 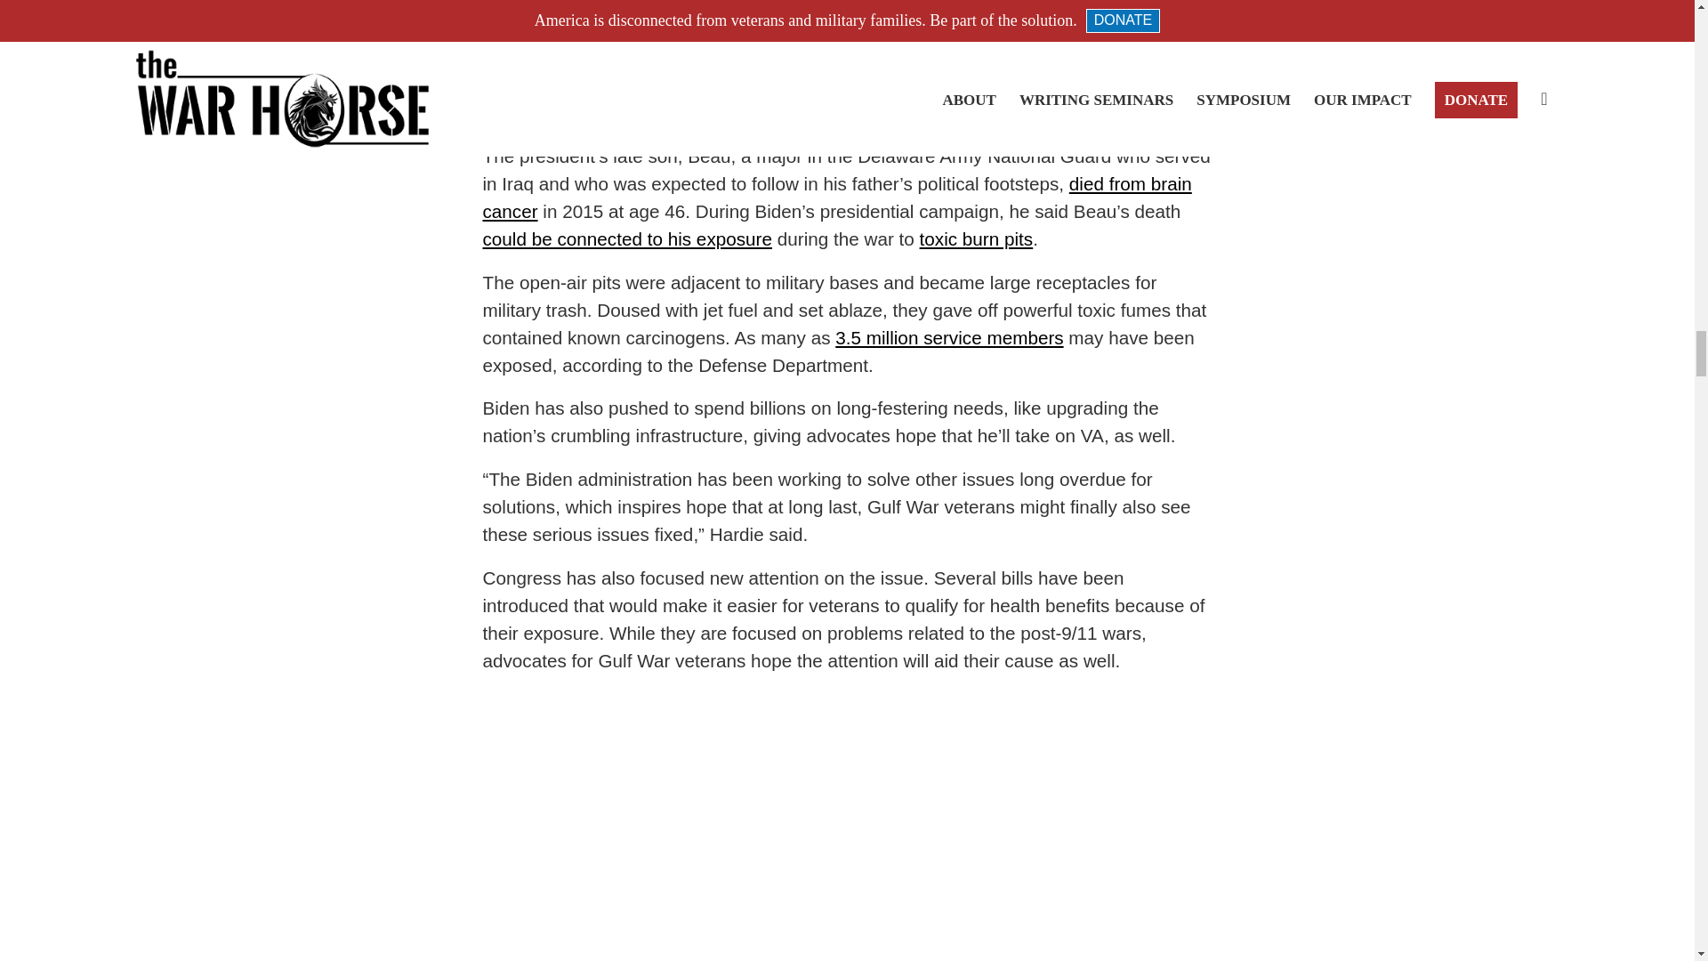 What do you see at coordinates (948, 337) in the screenshot?
I see `3.5 million service members` at bounding box center [948, 337].